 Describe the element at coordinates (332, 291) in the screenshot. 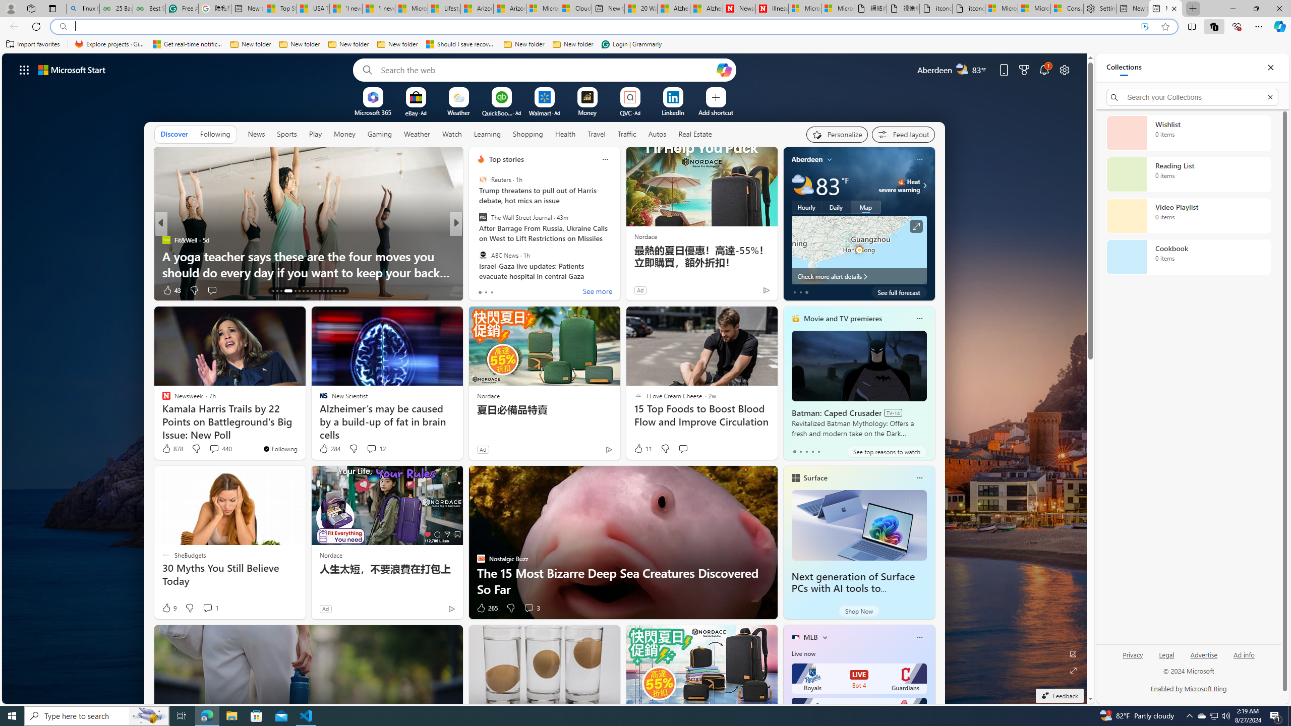

I see `AutomationID: tab-26` at that location.